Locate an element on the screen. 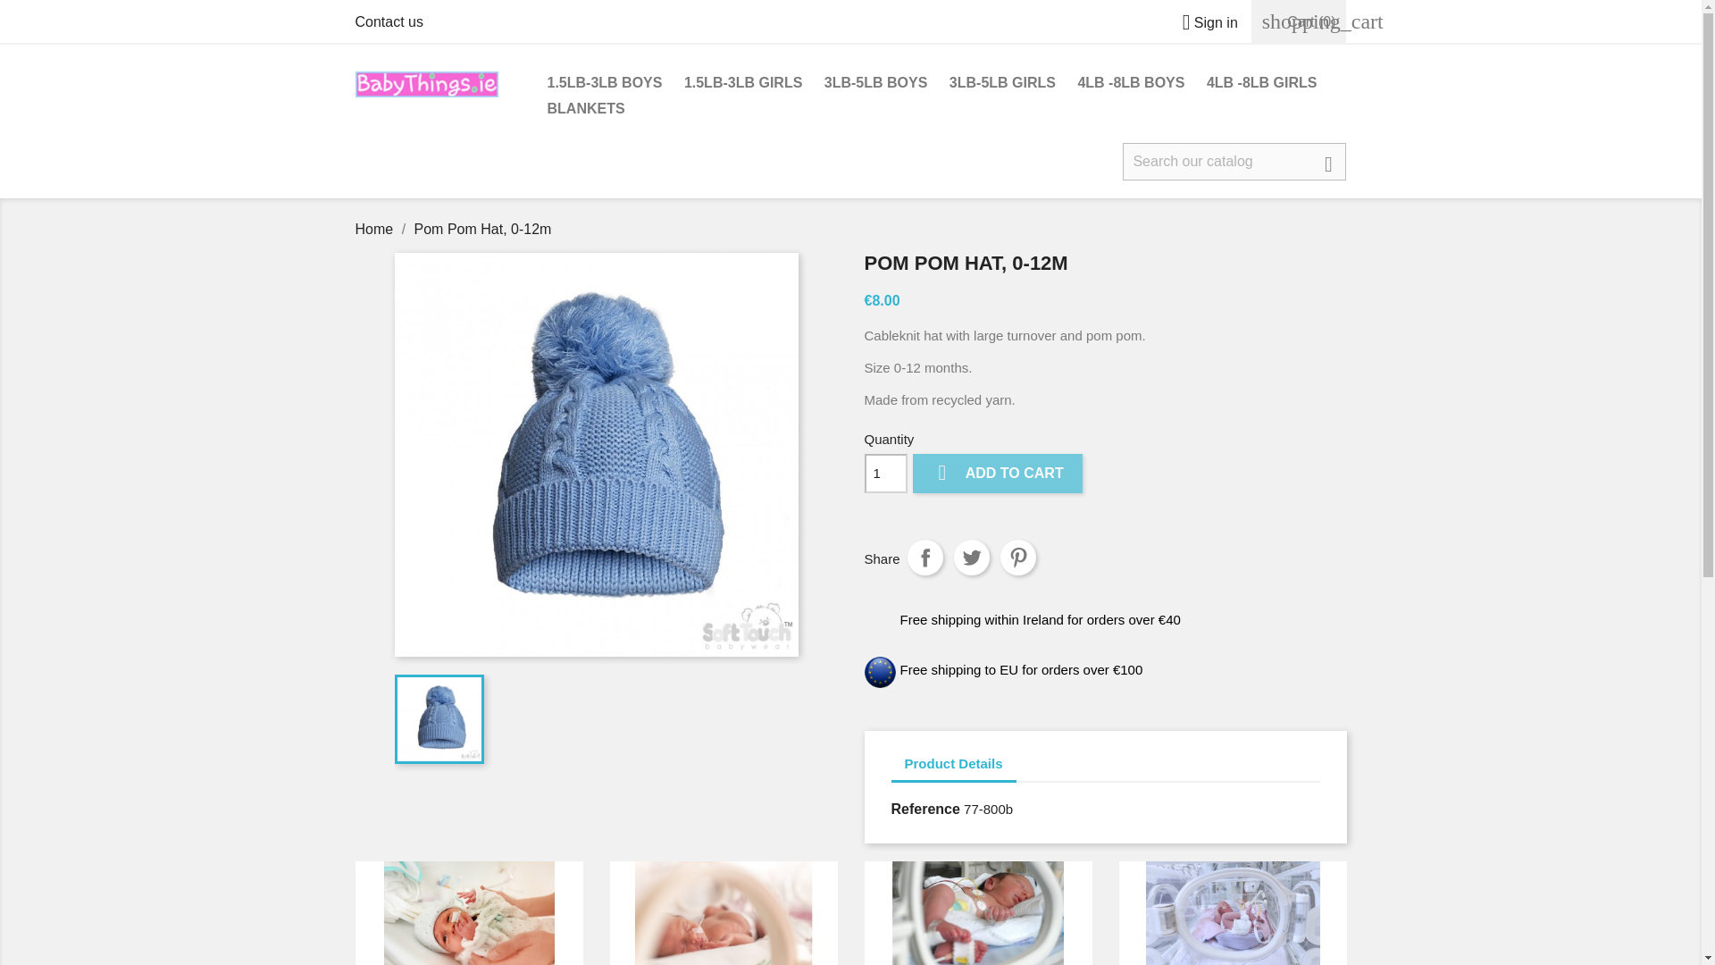 The height and width of the screenshot is (965, 1715). Contact us is located at coordinates (389, 21).